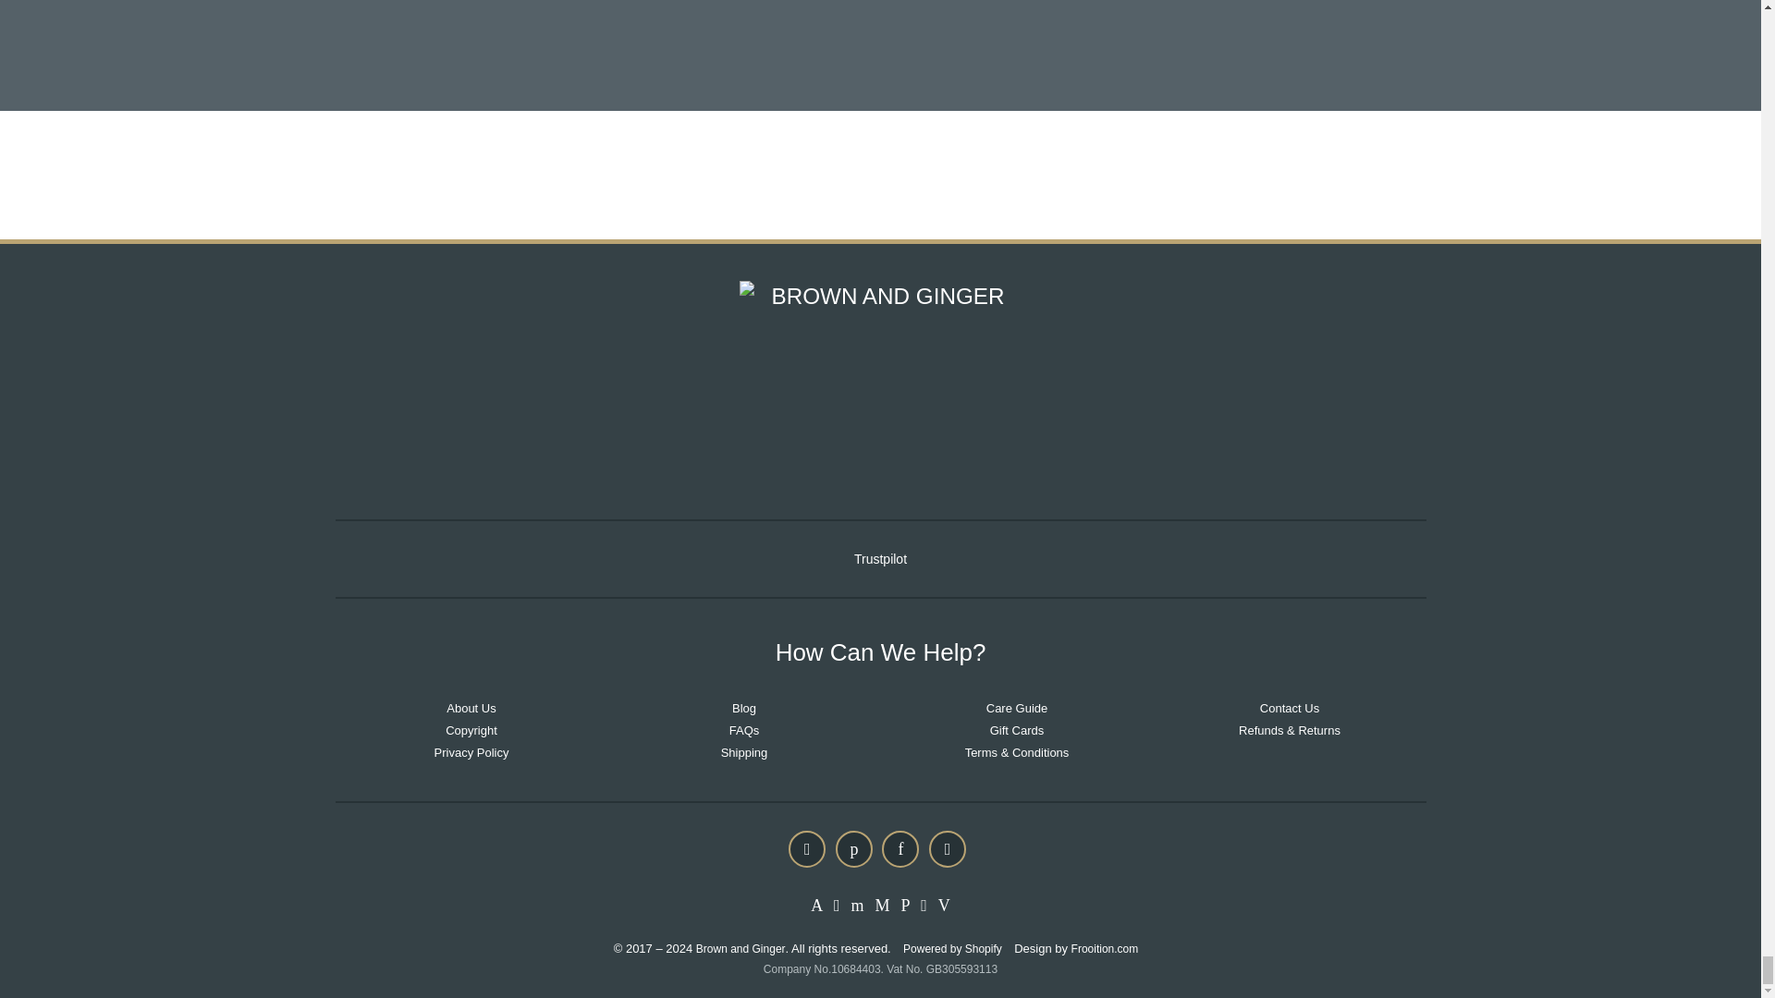 Image resolution: width=1775 pixels, height=998 pixels. I want to click on Brown and Ginger on Instagram, so click(806, 848).